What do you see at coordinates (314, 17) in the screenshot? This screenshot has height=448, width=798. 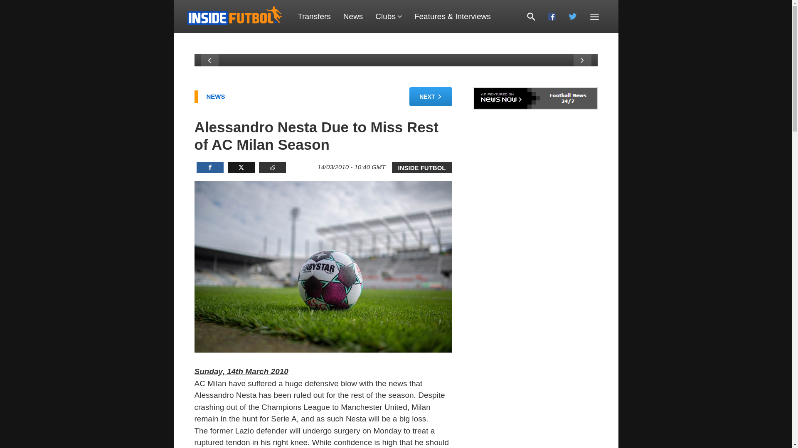 I see `Transfers` at bounding box center [314, 17].